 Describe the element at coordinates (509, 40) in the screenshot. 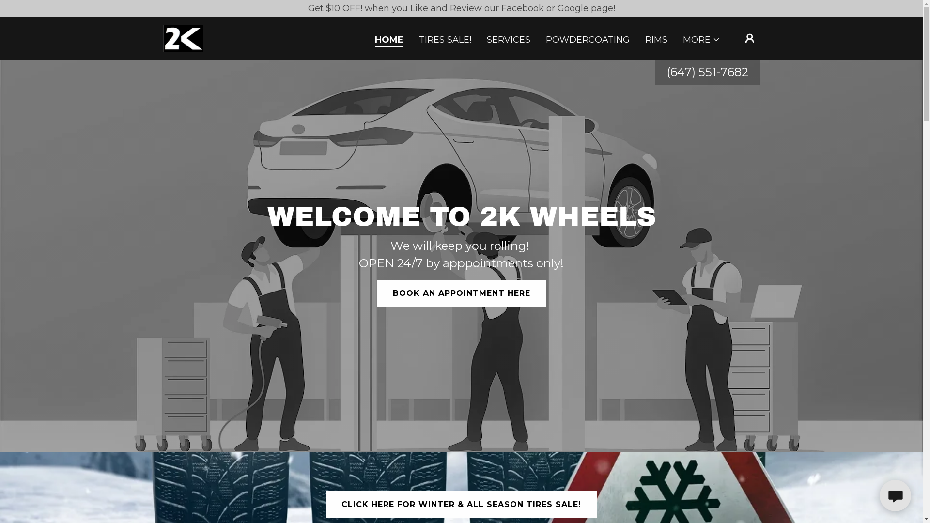

I see `SERVICES` at that location.